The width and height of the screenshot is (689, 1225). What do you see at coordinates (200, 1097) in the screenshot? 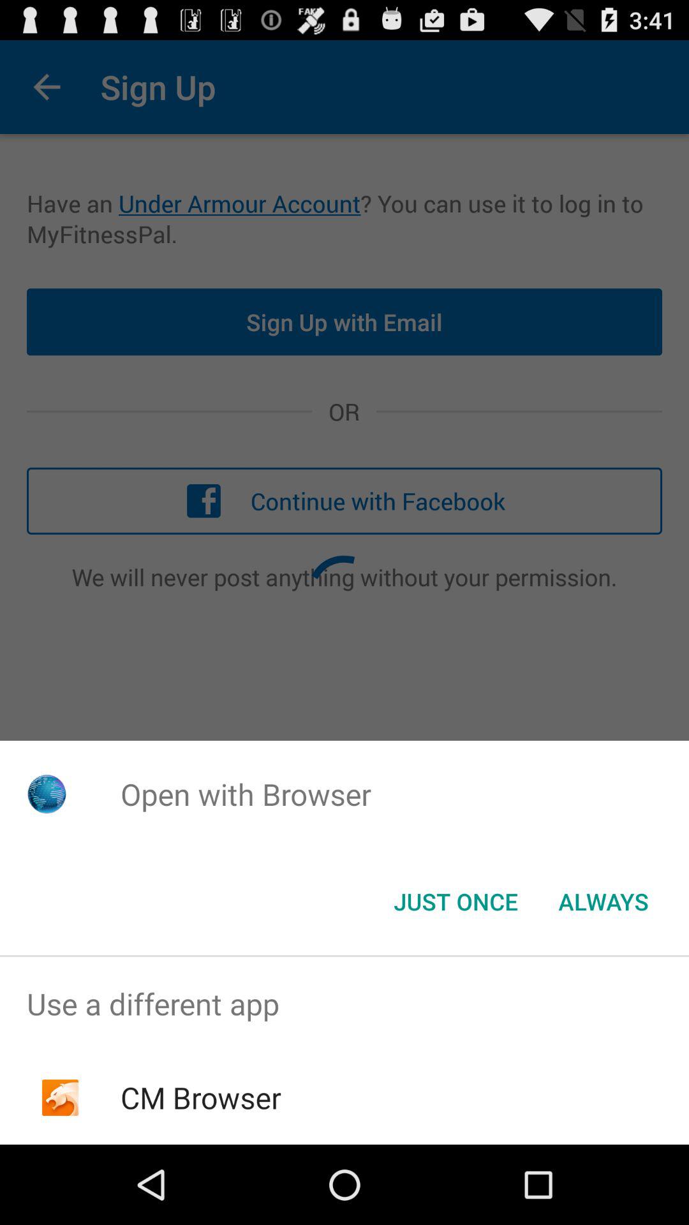
I see `select cm browser` at bounding box center [200, 1097].